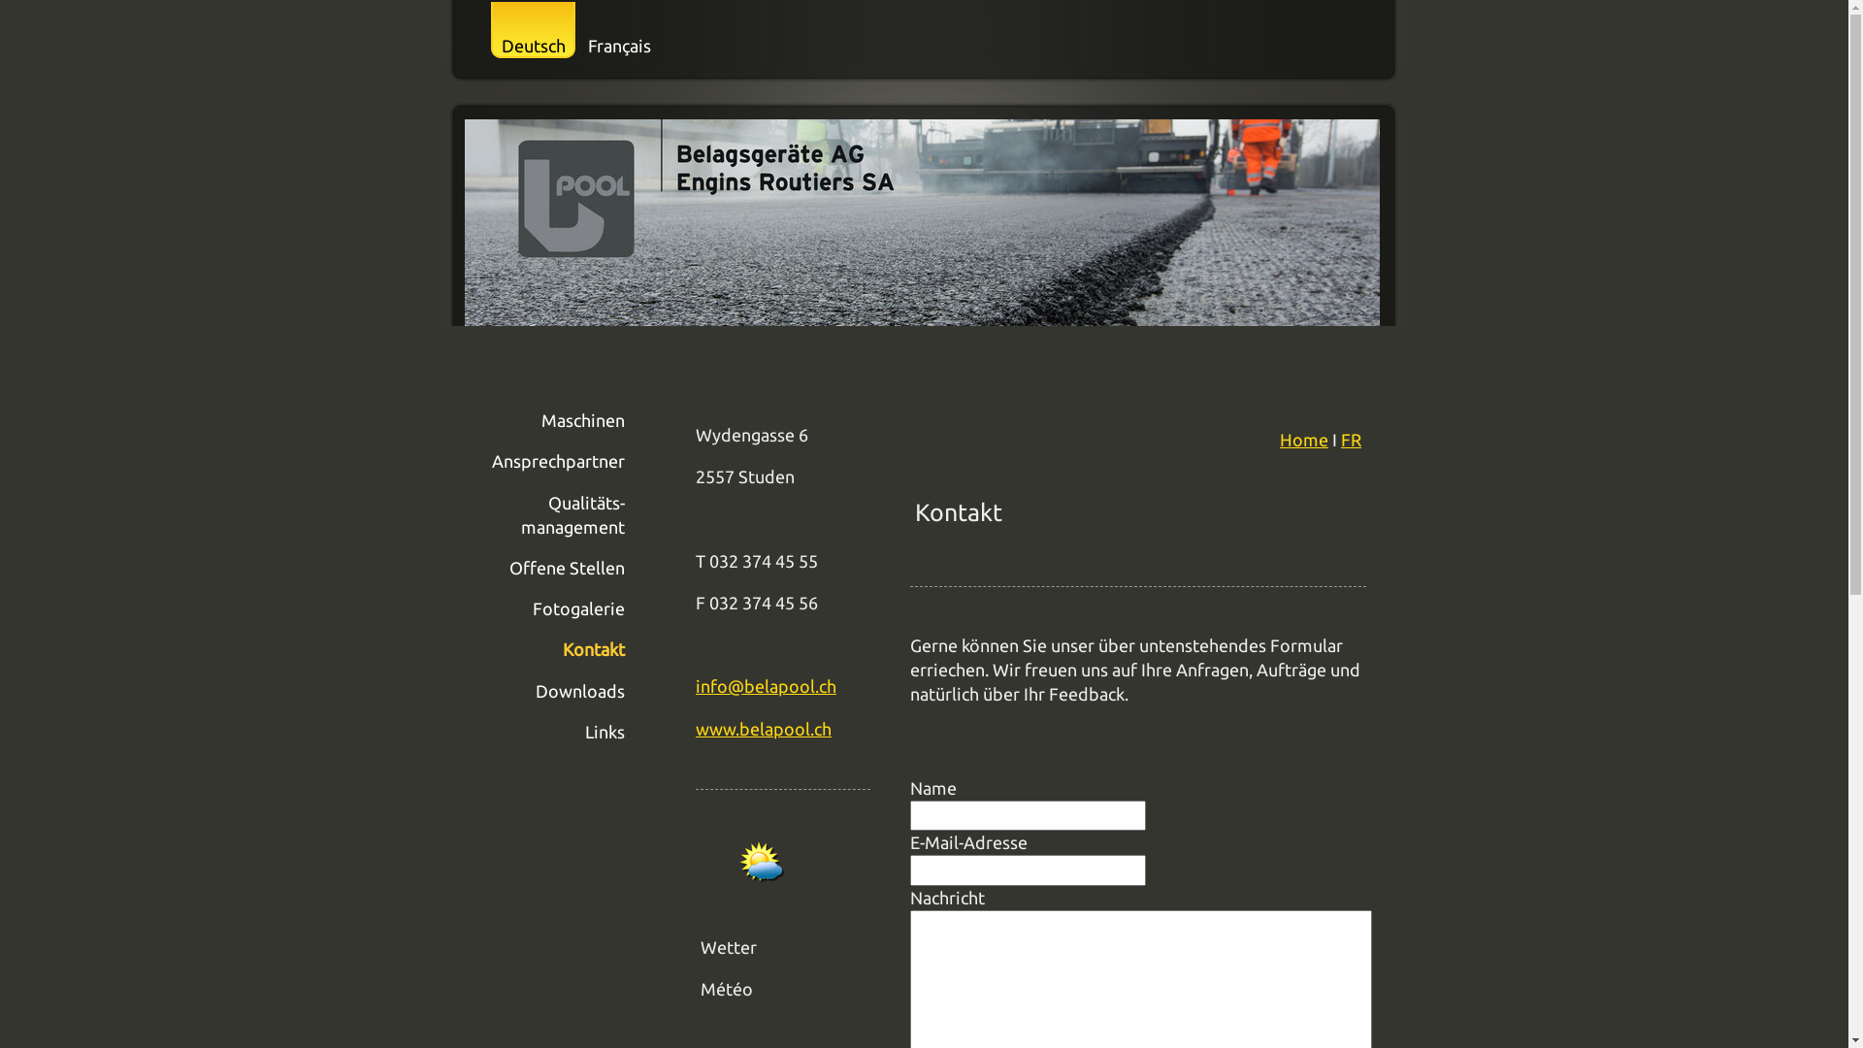 The width and height of the screenshot is (1863, 1048). What do you see at coordinates (572, 421) in the screenshot?
I see `Maschinen` at bounding box center [572, 421].